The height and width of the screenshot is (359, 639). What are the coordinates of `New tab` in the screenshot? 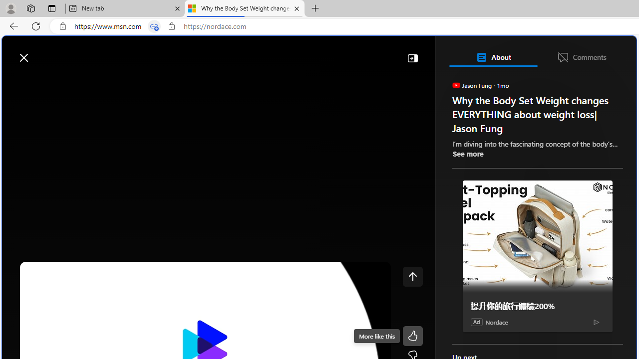 It's located at (125, 9).